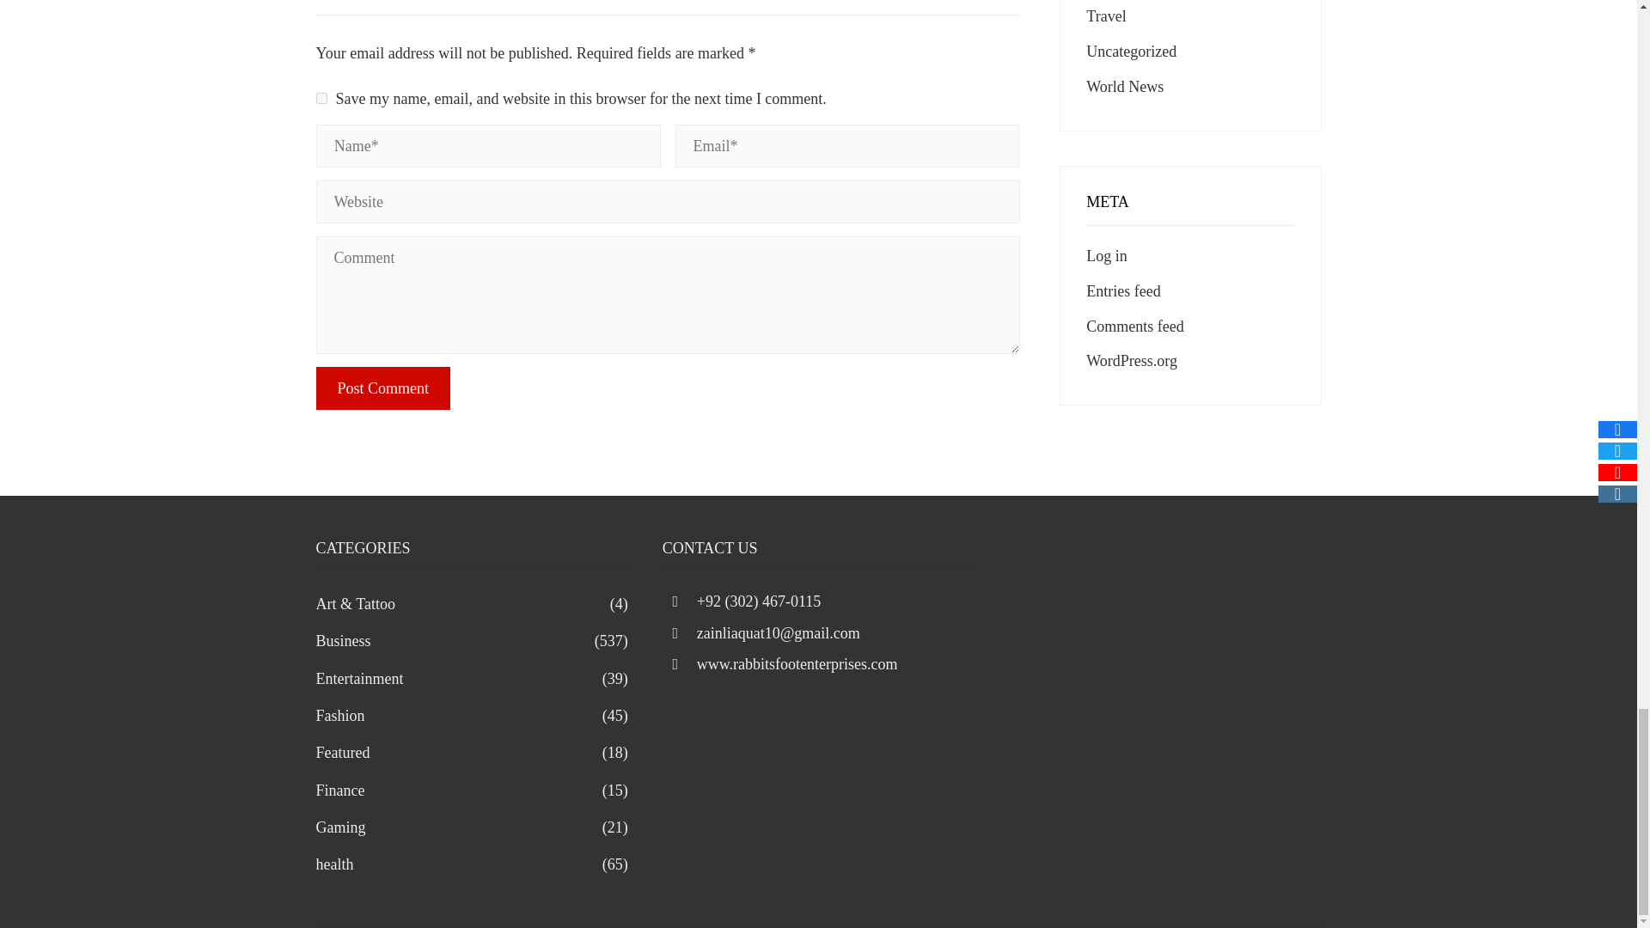 The height and width of the screenshot is (928, 1650). I want to click on yes, so click(321, 98).